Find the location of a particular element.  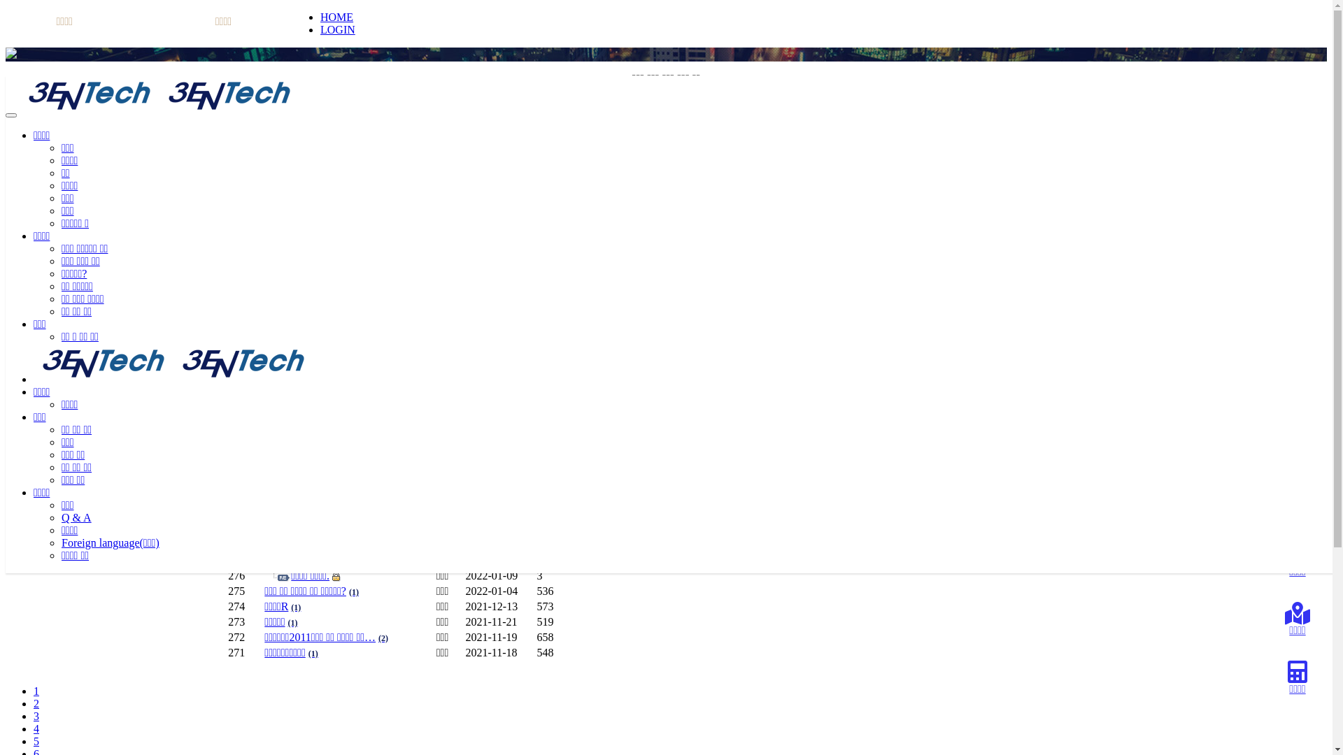

(1) is located at coordinates (362, 499).